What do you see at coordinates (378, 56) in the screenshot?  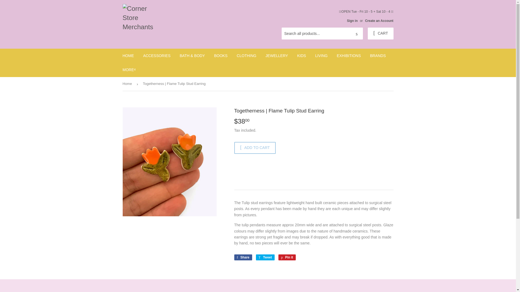 I see `BRANDS` at bounding box center [378, 56].